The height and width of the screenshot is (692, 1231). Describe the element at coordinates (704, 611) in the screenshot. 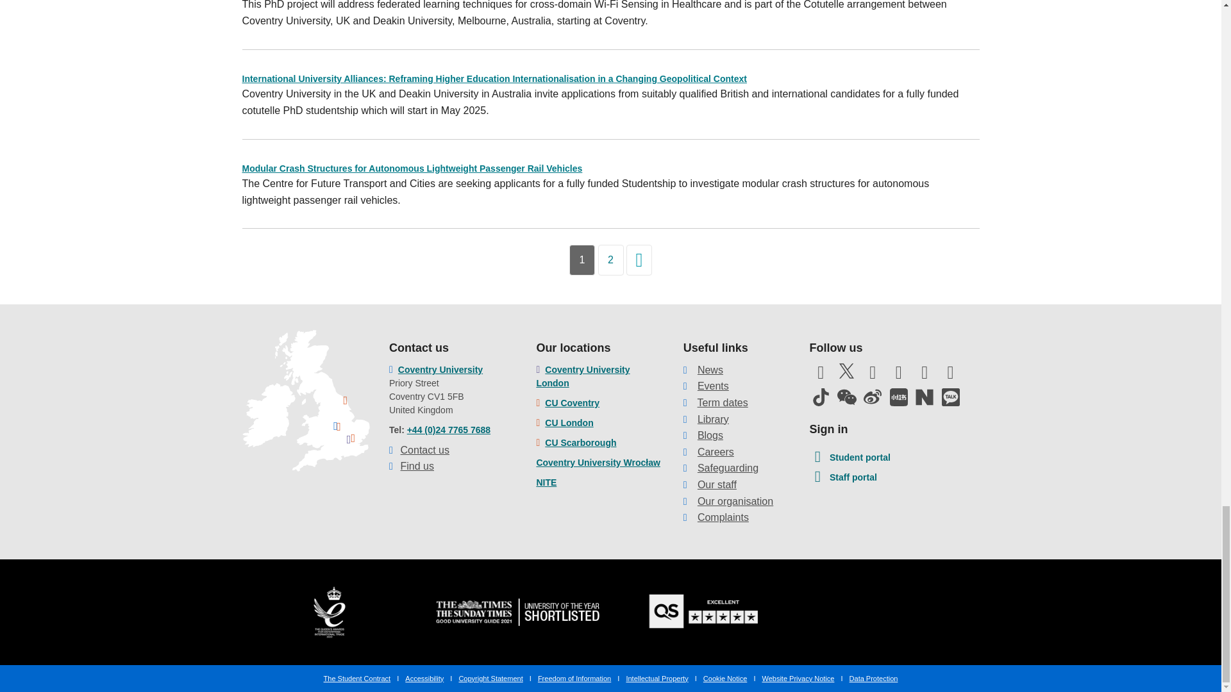

I see `QS Five Star Rating 2023` at that location.